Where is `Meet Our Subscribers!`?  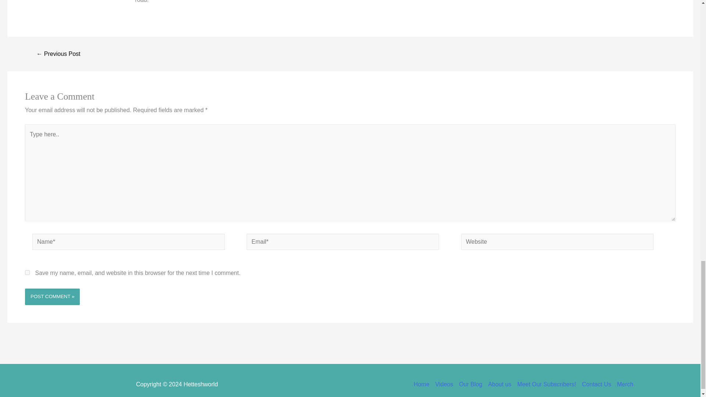 Meet Our Subscribers! is located at coordinates (546, 385).